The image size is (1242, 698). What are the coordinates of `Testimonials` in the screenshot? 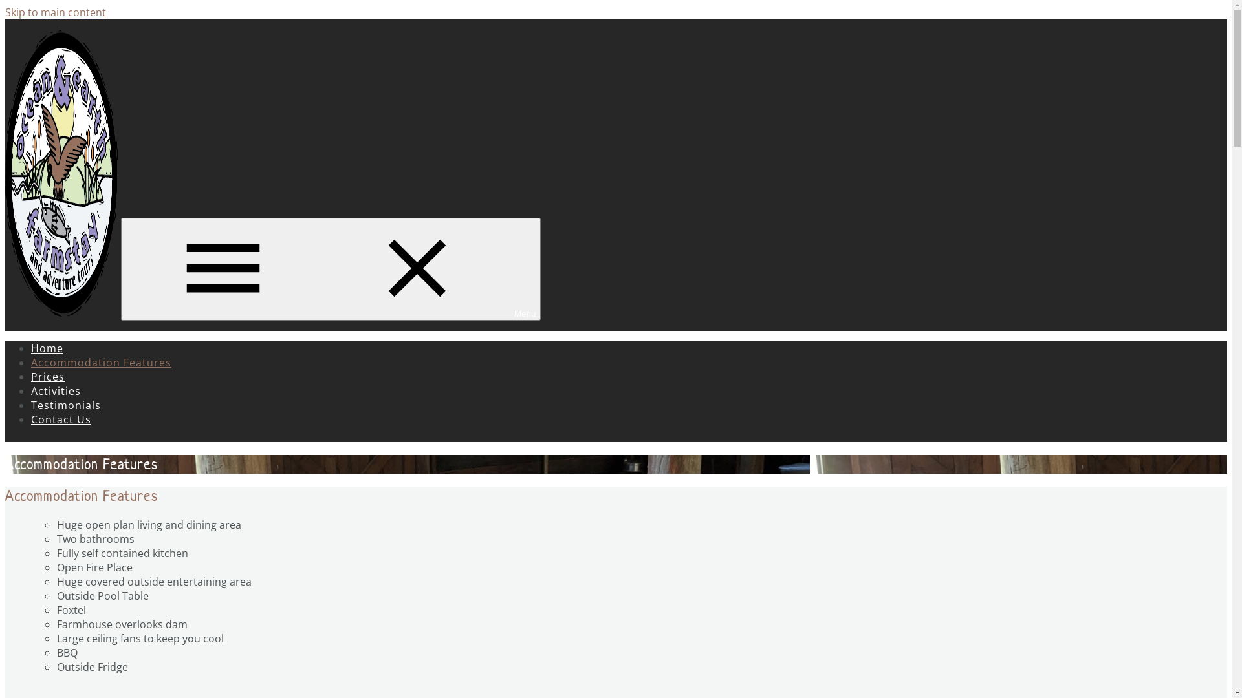 It's located at (66, 405).